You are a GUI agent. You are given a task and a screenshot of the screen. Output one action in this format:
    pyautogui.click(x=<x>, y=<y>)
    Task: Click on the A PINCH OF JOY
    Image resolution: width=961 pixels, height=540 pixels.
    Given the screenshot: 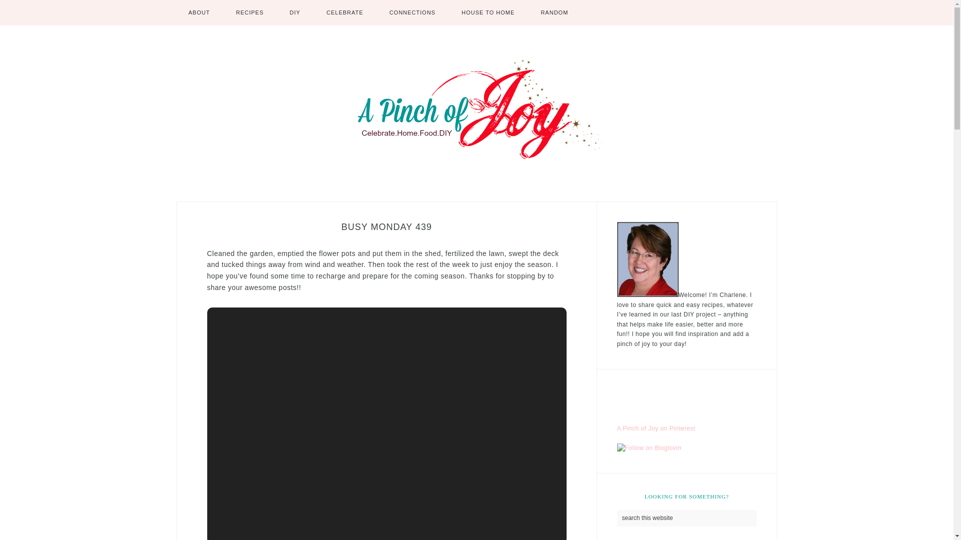 What is the action you would take?
    pyautogui.click(x=476, y=110)
    